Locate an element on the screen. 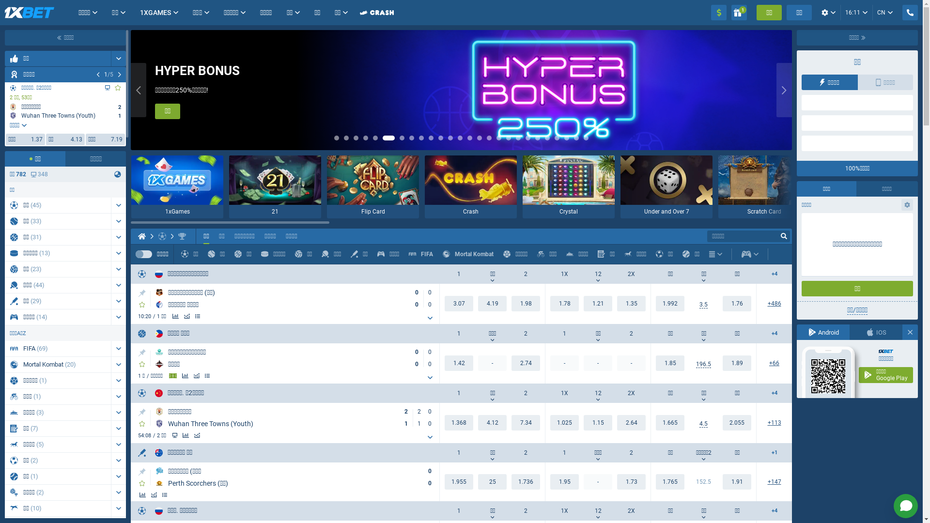 Image resolution: width=930 pixels, height=523 pixels. 12 is located at coordinates (598, 393).